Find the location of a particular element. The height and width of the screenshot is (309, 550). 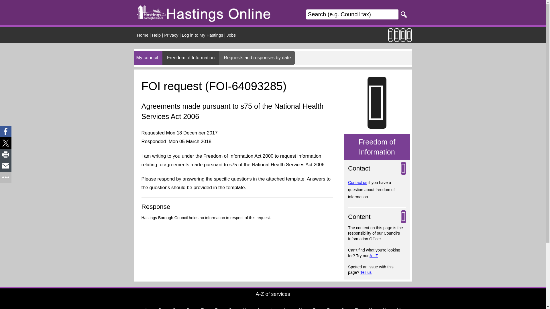

Hastings Online home page is located at coordinates (143, 35).